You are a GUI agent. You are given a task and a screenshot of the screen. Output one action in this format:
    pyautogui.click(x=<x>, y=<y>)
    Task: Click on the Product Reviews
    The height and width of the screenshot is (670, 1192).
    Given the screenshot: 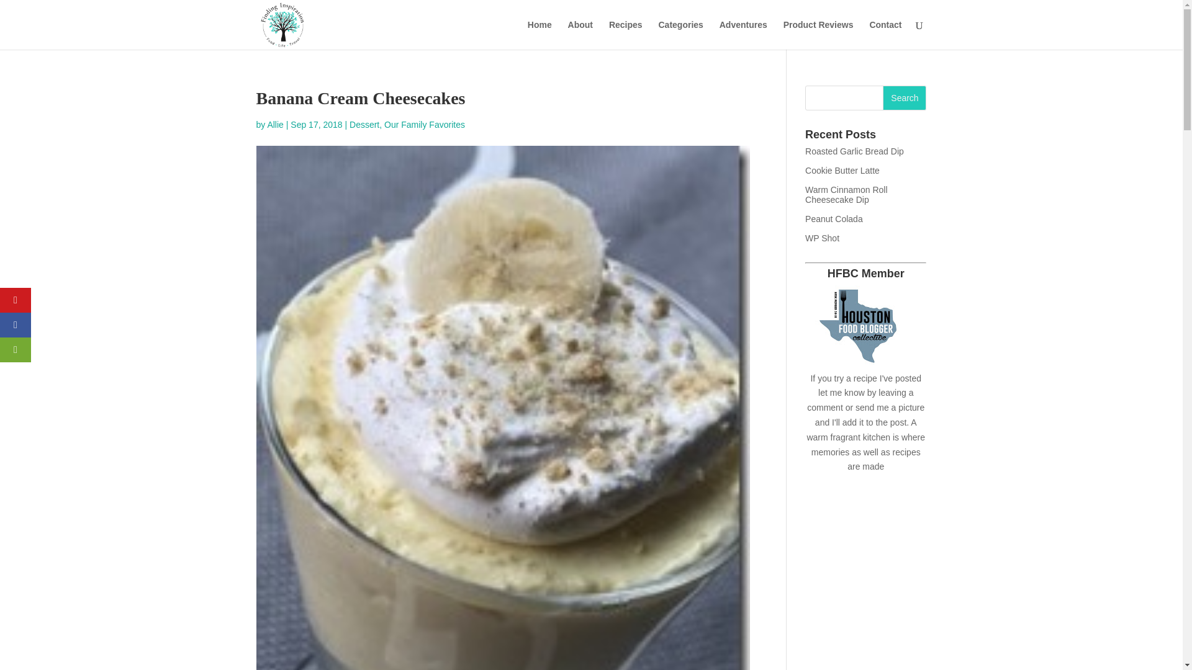 What is the action you would take?
    pyautogui.click(x=818, y=35)
    